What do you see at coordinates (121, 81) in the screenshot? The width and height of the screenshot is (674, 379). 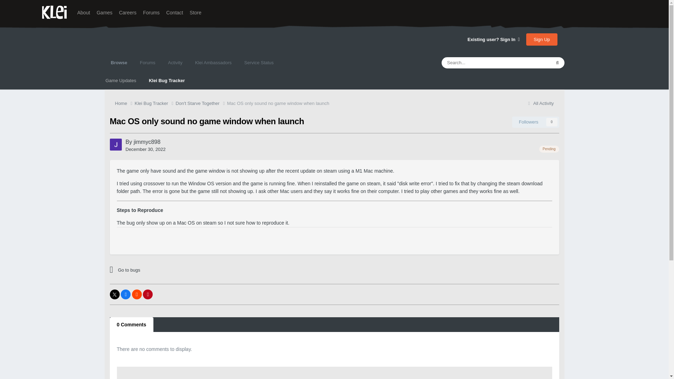 I see `Game Updates` at bounding box center [121, 81].